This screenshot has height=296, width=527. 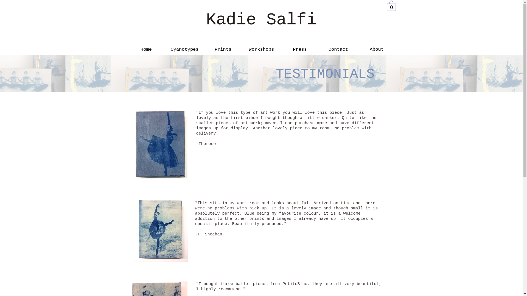 I want to click on Home, so click(x=146, y=51).